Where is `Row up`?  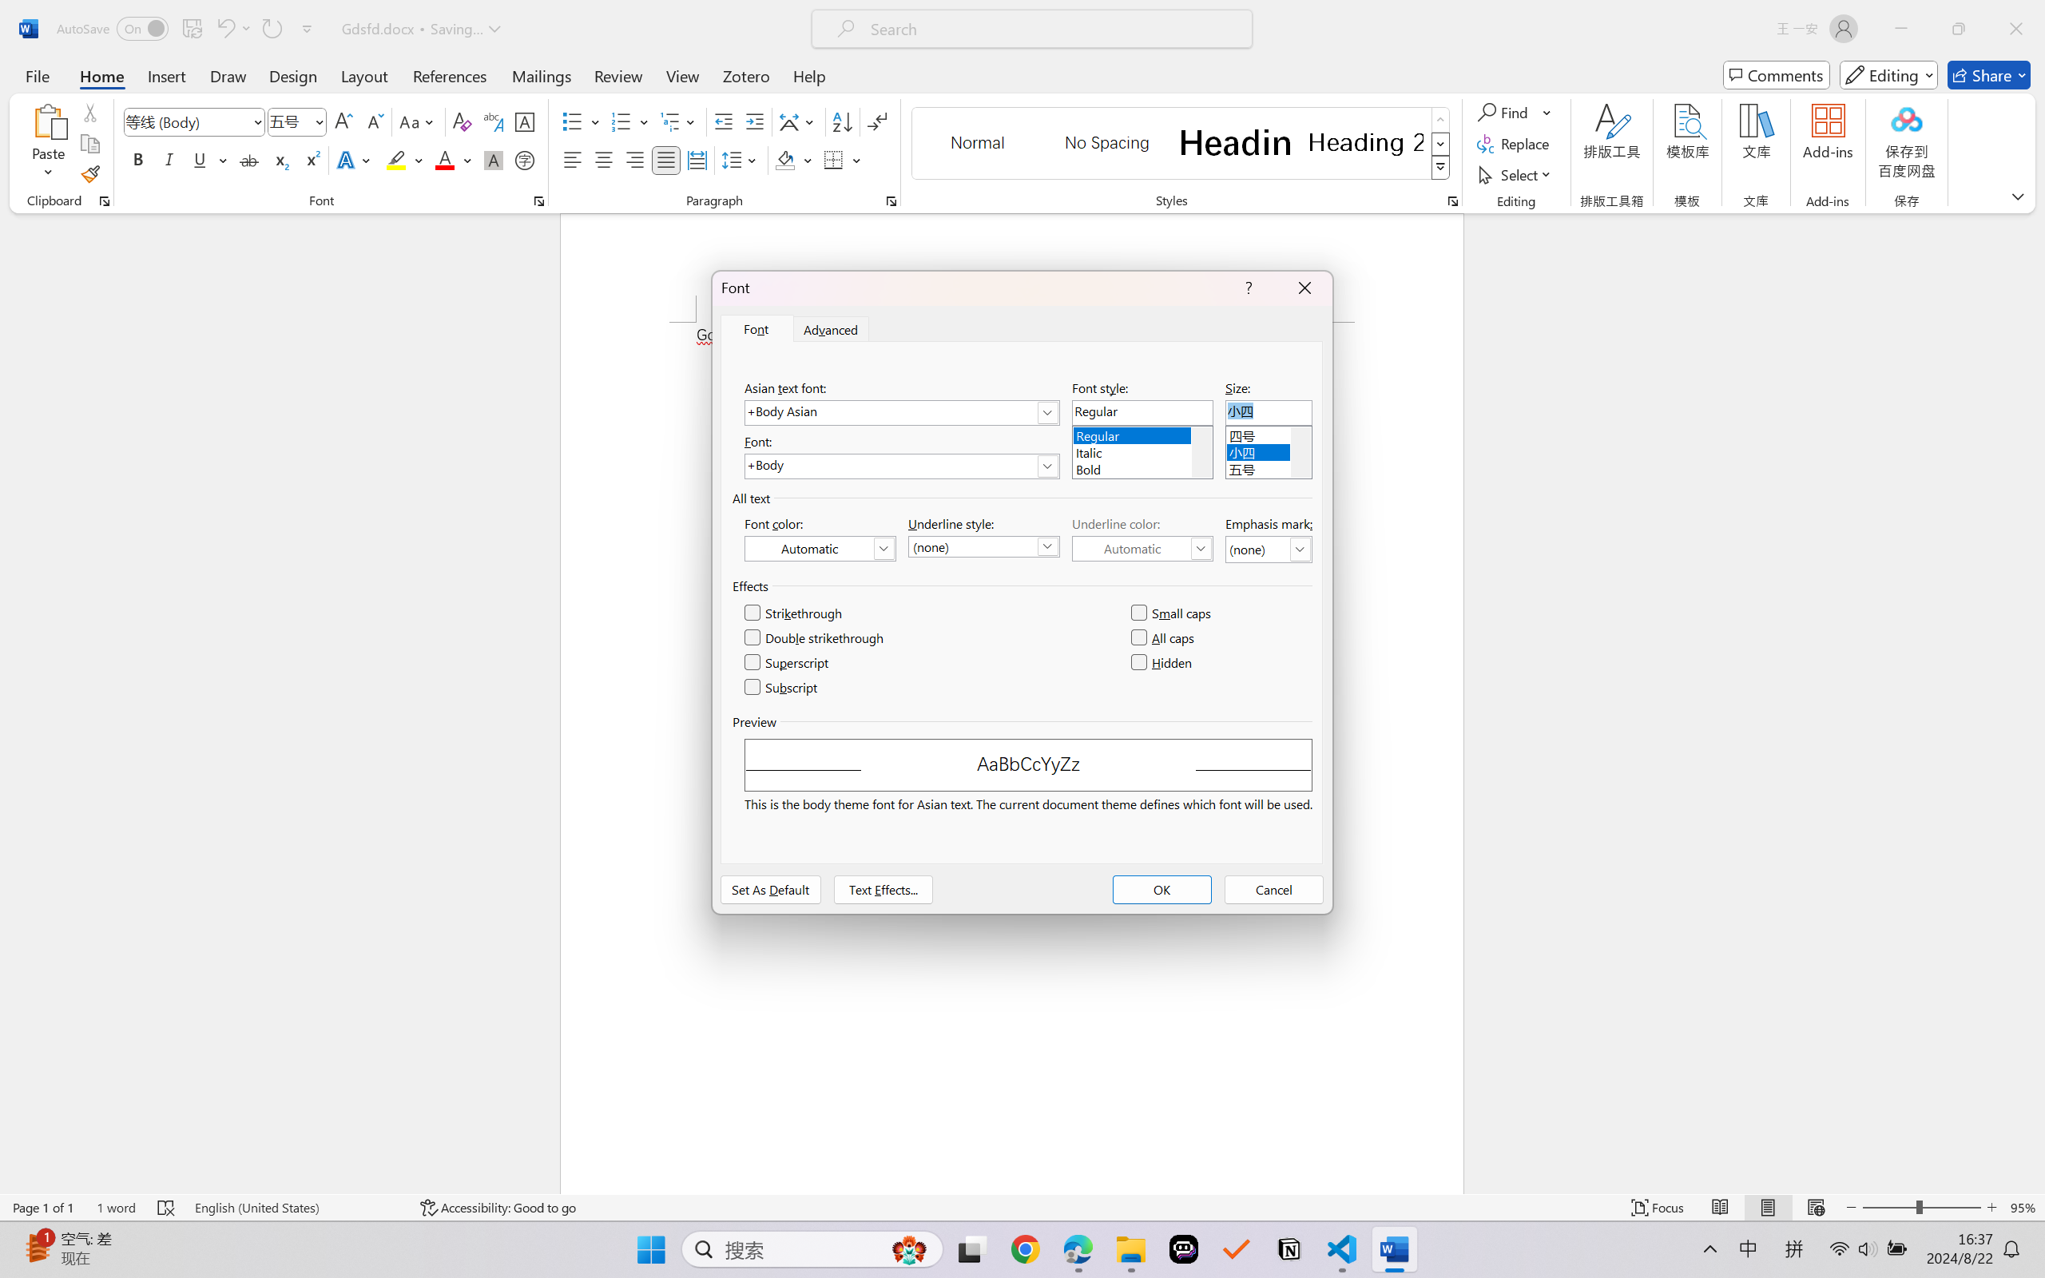
Row up is located at coordinates (1441, 120).